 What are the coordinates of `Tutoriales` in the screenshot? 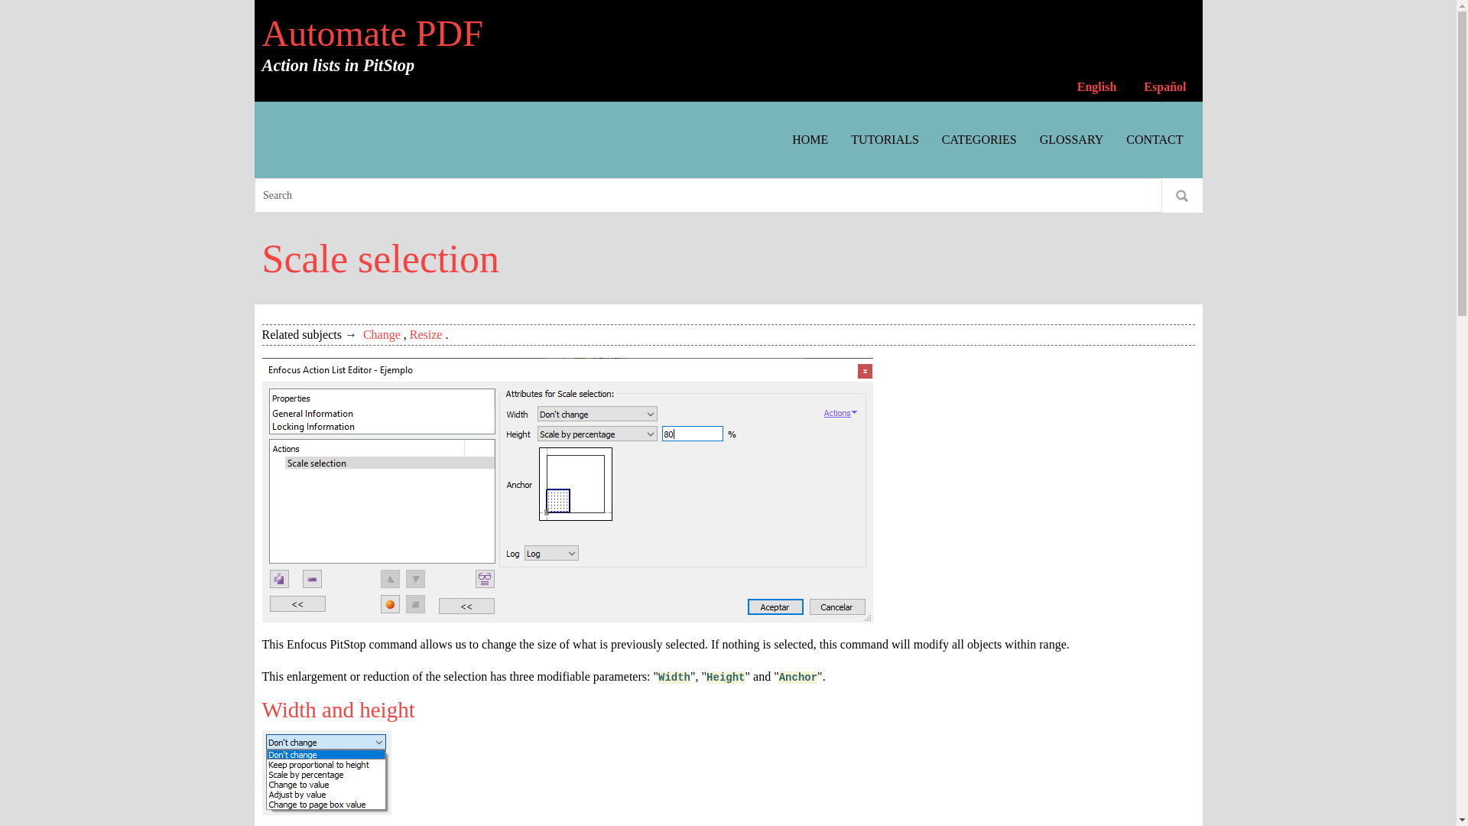 It's located at (885, 139).